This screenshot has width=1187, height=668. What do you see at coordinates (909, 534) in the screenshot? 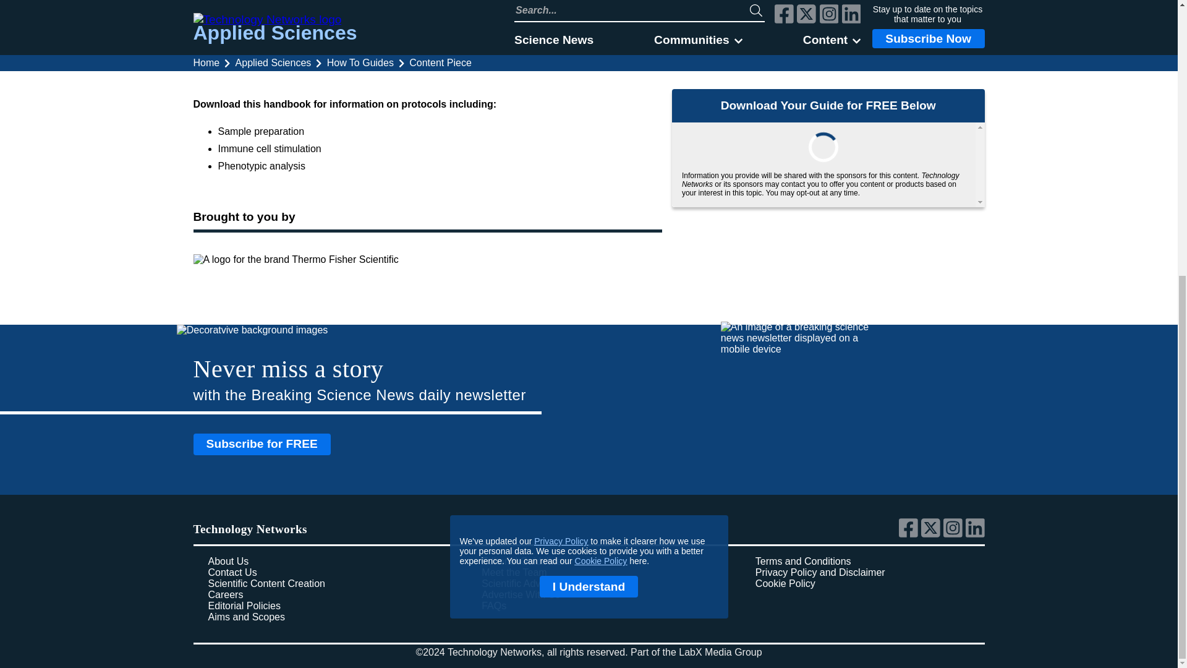
I see `Link to Technology Networks' facebook page` at bounding box center [909, 534].